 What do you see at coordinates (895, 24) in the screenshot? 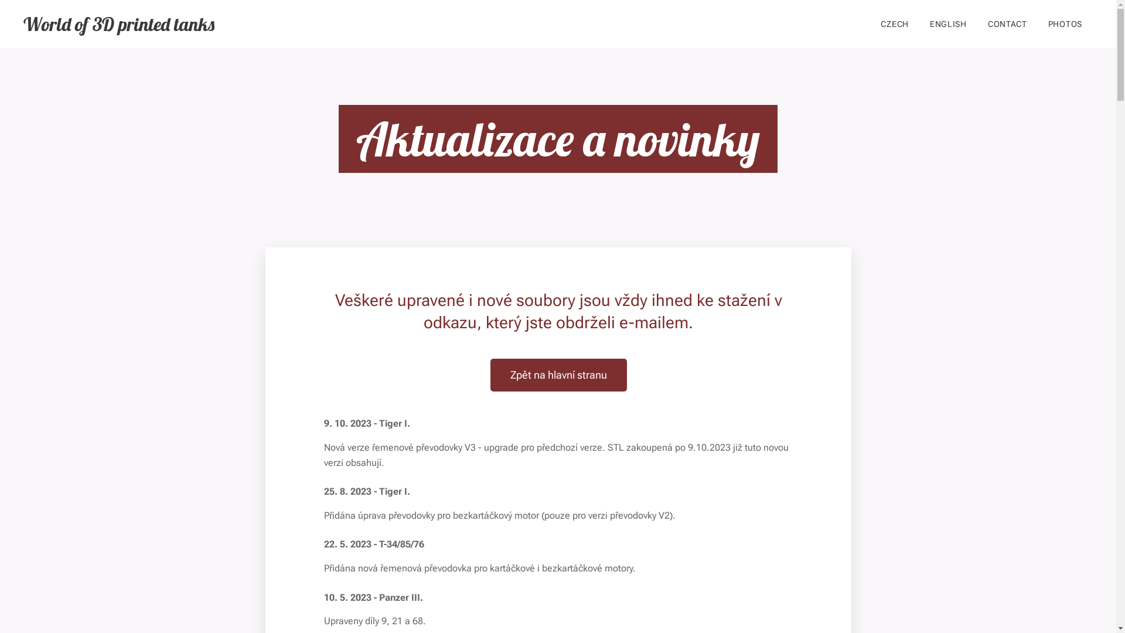
I see `CZECH` at bounding box center [895, 24].